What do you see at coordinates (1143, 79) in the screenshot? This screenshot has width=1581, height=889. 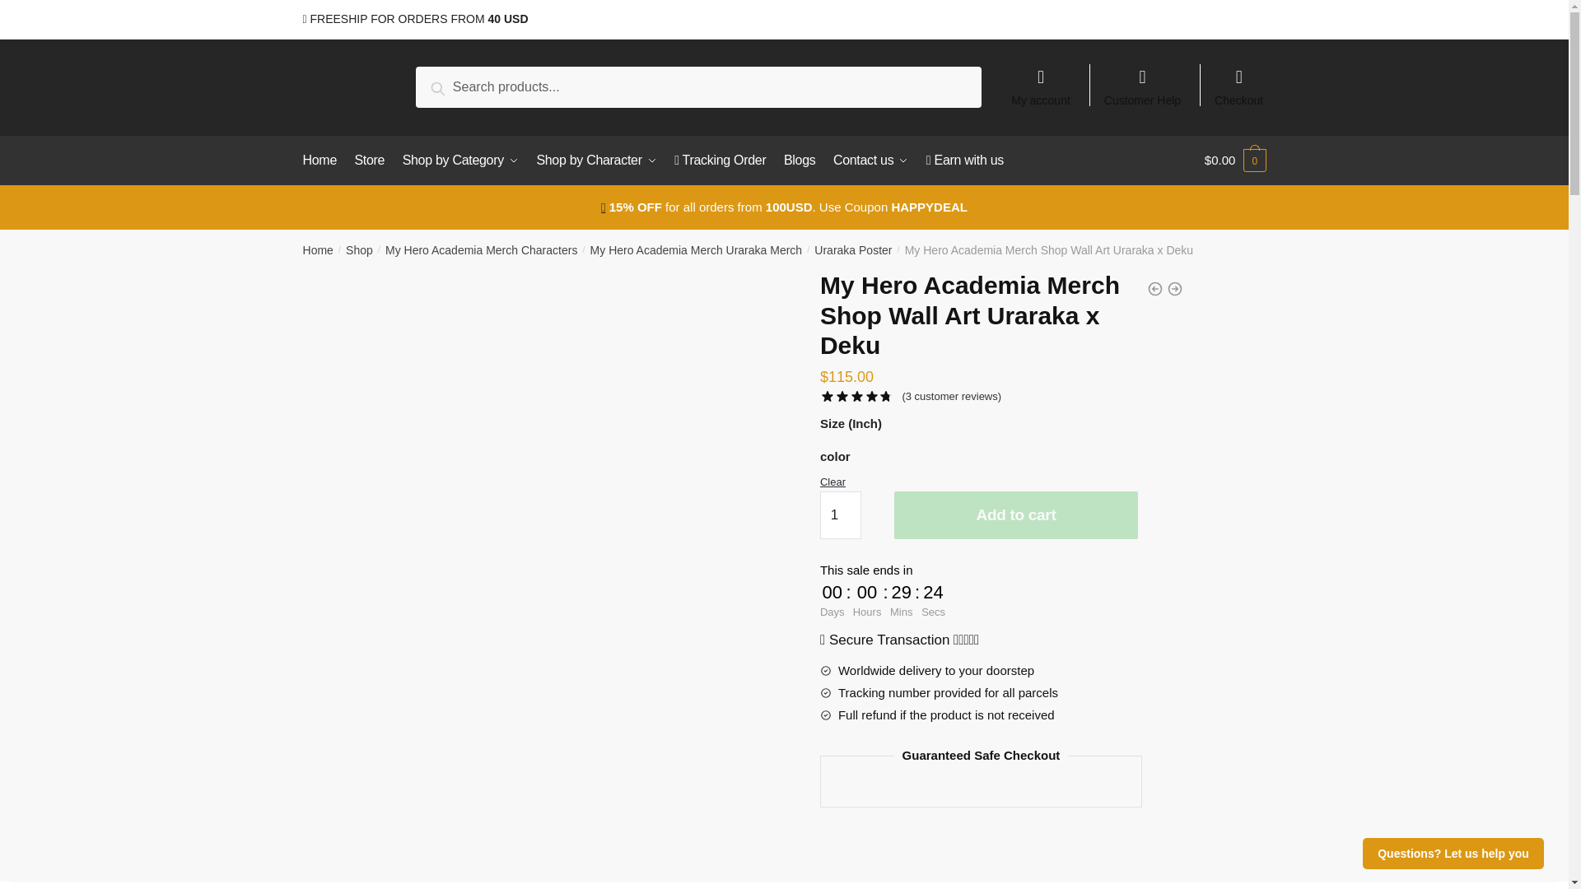 I see `Customer Help` at bounding box center [1143, 79].